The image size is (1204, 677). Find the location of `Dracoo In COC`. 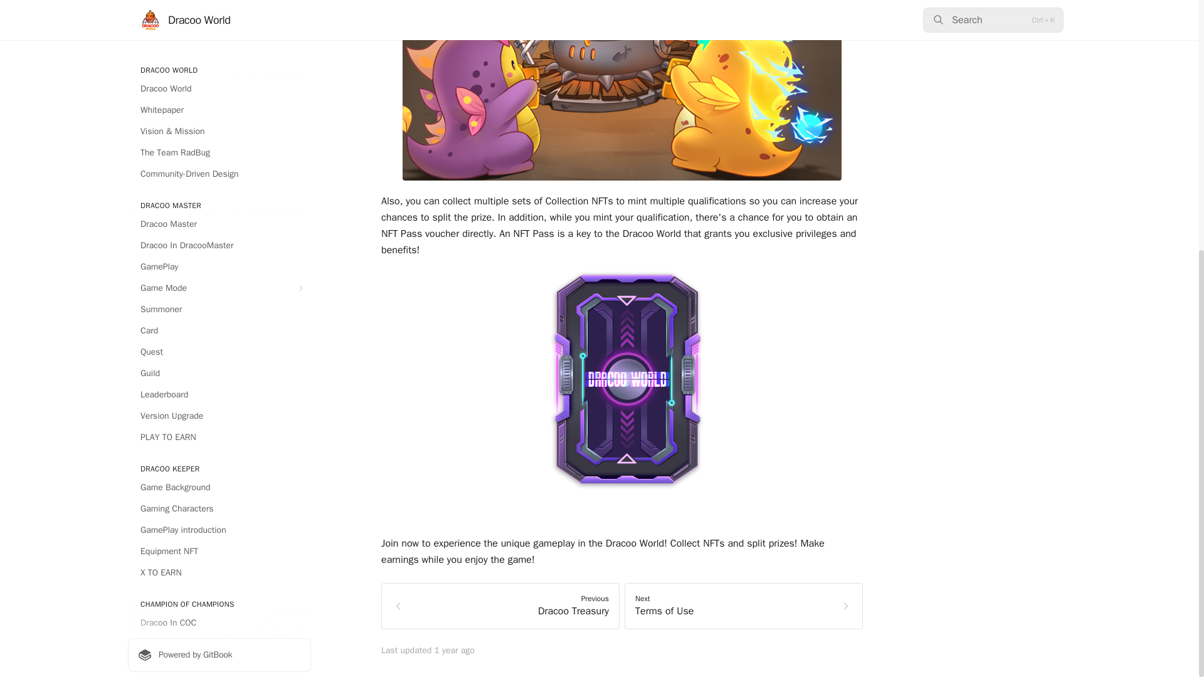

Dracoo In COC is located at coordinates (219, 226).